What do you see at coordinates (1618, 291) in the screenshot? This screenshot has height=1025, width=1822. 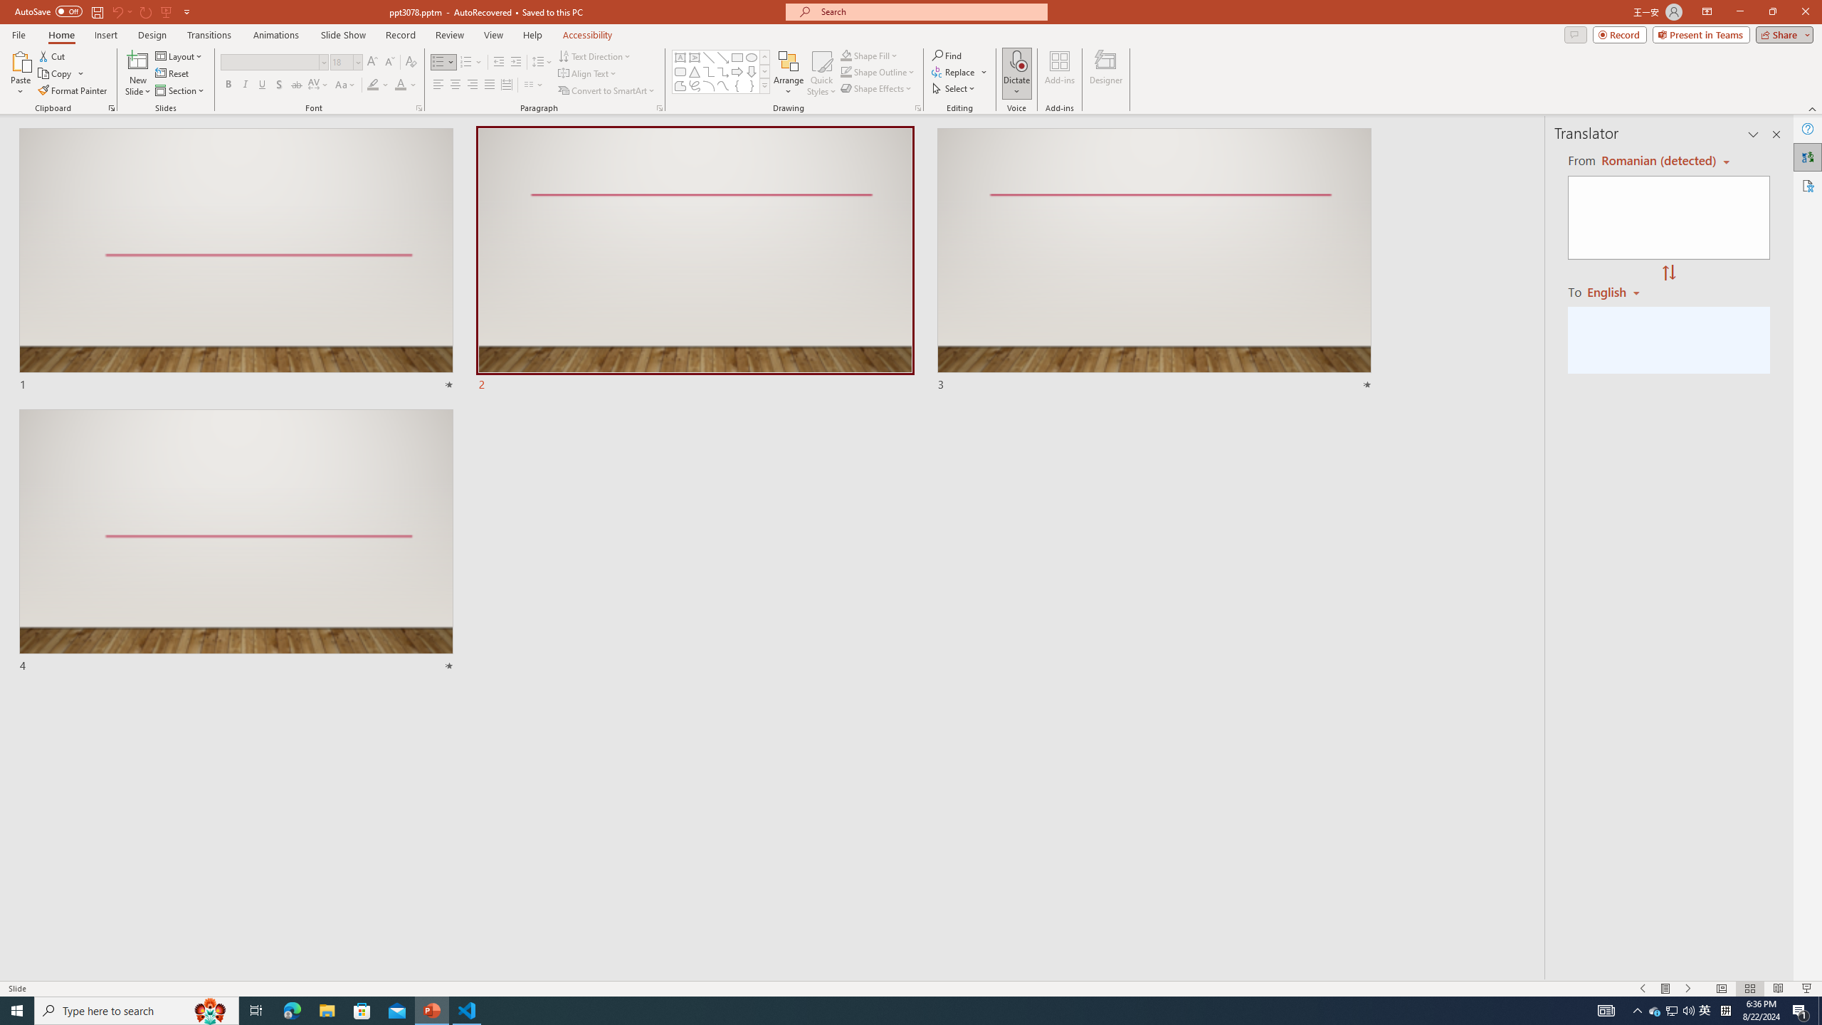 I see `Romanian` at bounding box center [1618, 291].